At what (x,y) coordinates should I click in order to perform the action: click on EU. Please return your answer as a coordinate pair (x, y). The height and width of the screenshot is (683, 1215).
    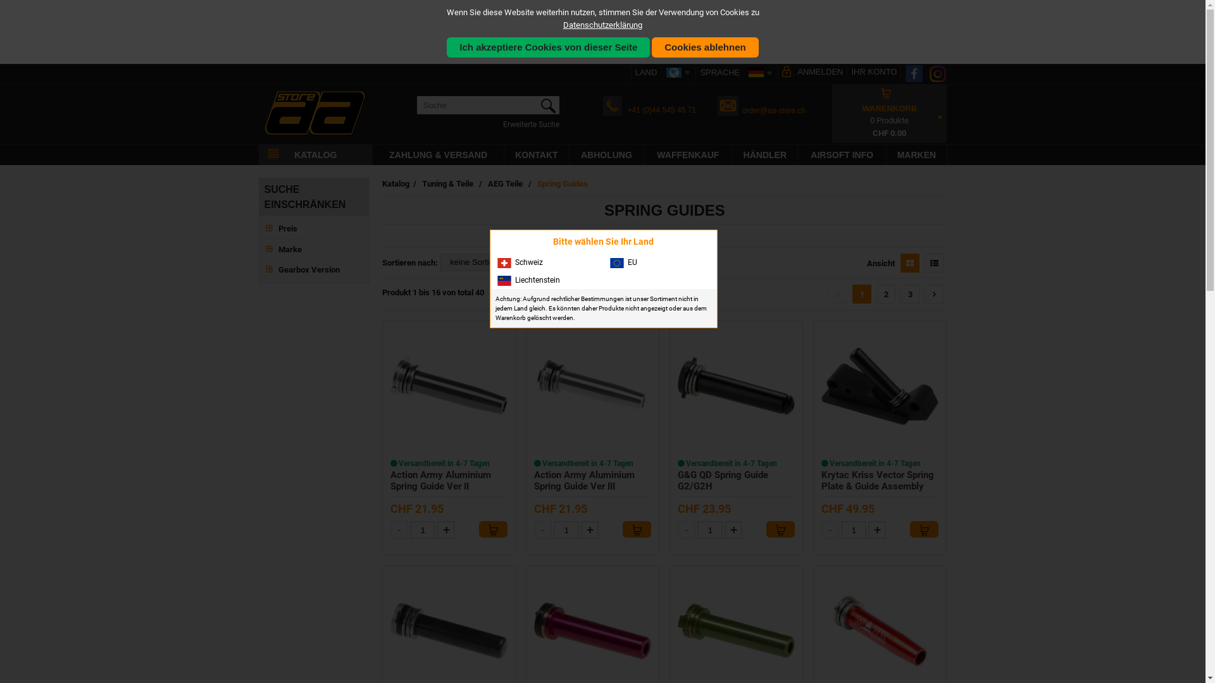
    Looking at the image, I should click on (658, 262).